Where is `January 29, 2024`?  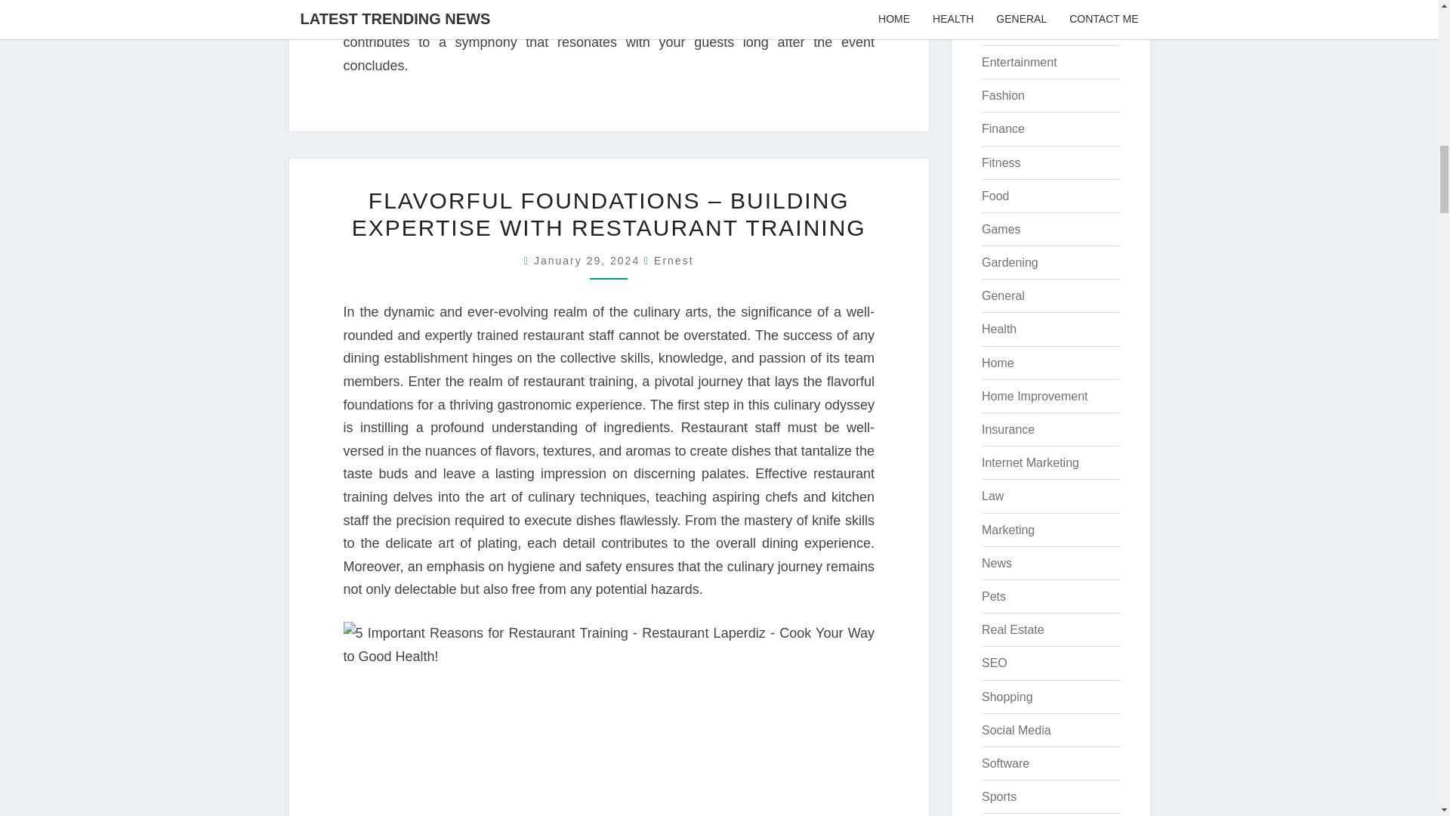 January 29, 2024 is located at coordinates (588, 260).